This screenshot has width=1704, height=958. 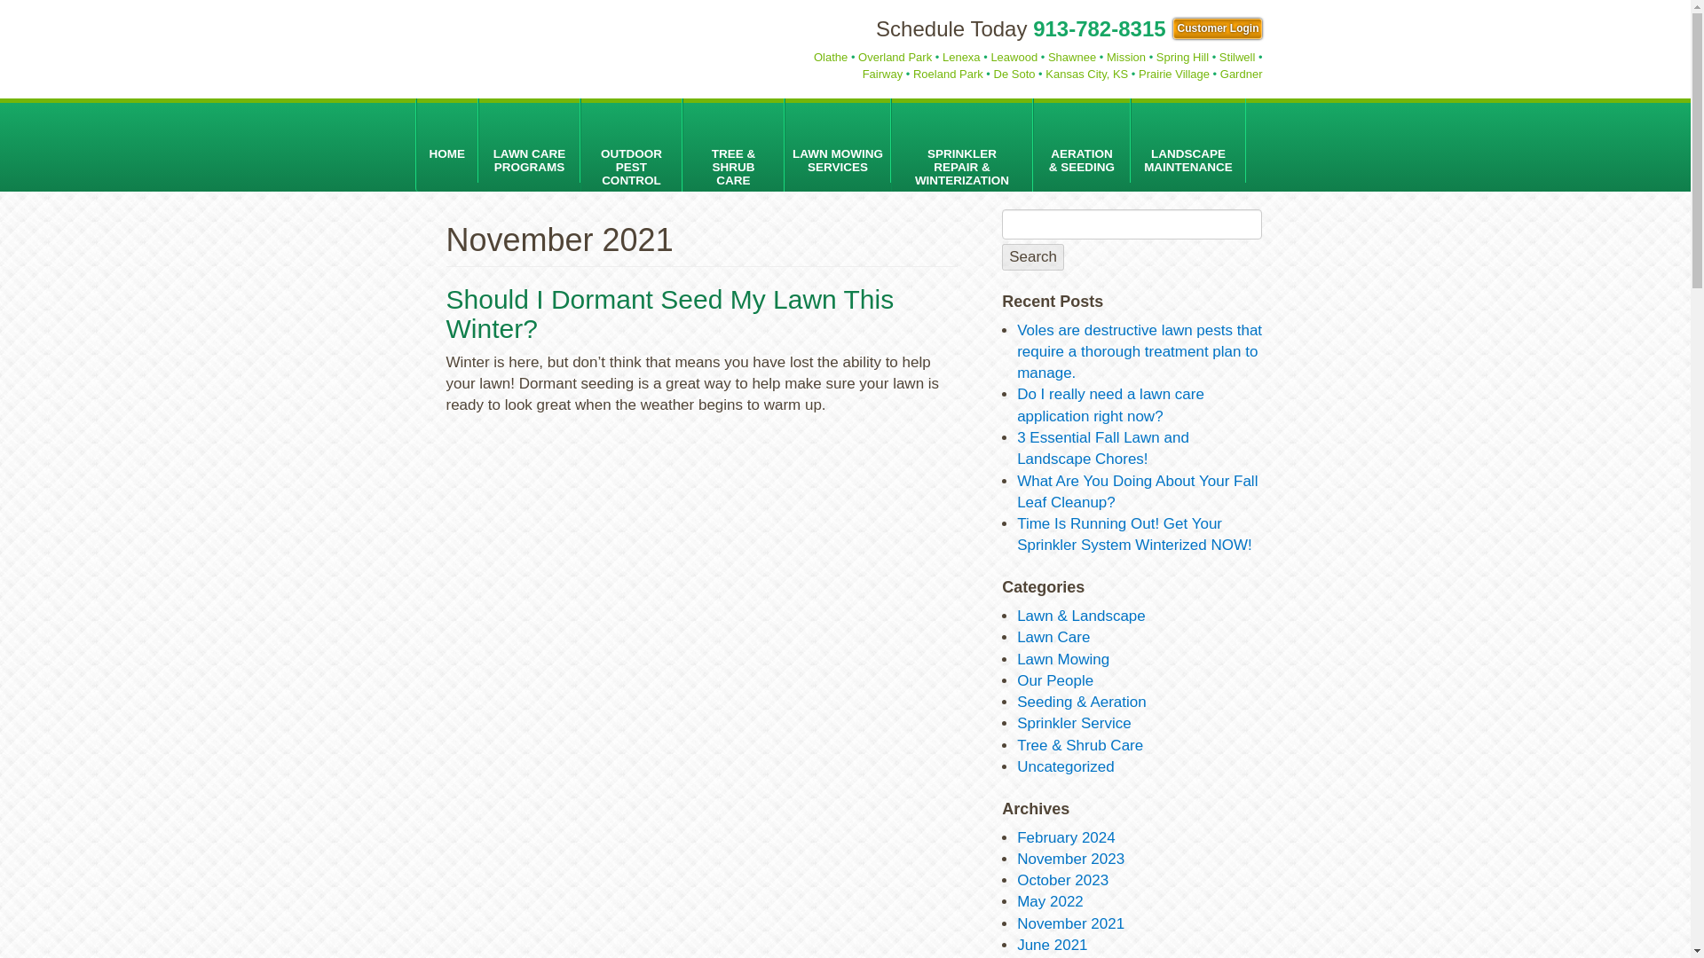 What do you see at coordinates (1125, 57) in the screenshot?
I see `Mission` at bounding box center [1125, 57].